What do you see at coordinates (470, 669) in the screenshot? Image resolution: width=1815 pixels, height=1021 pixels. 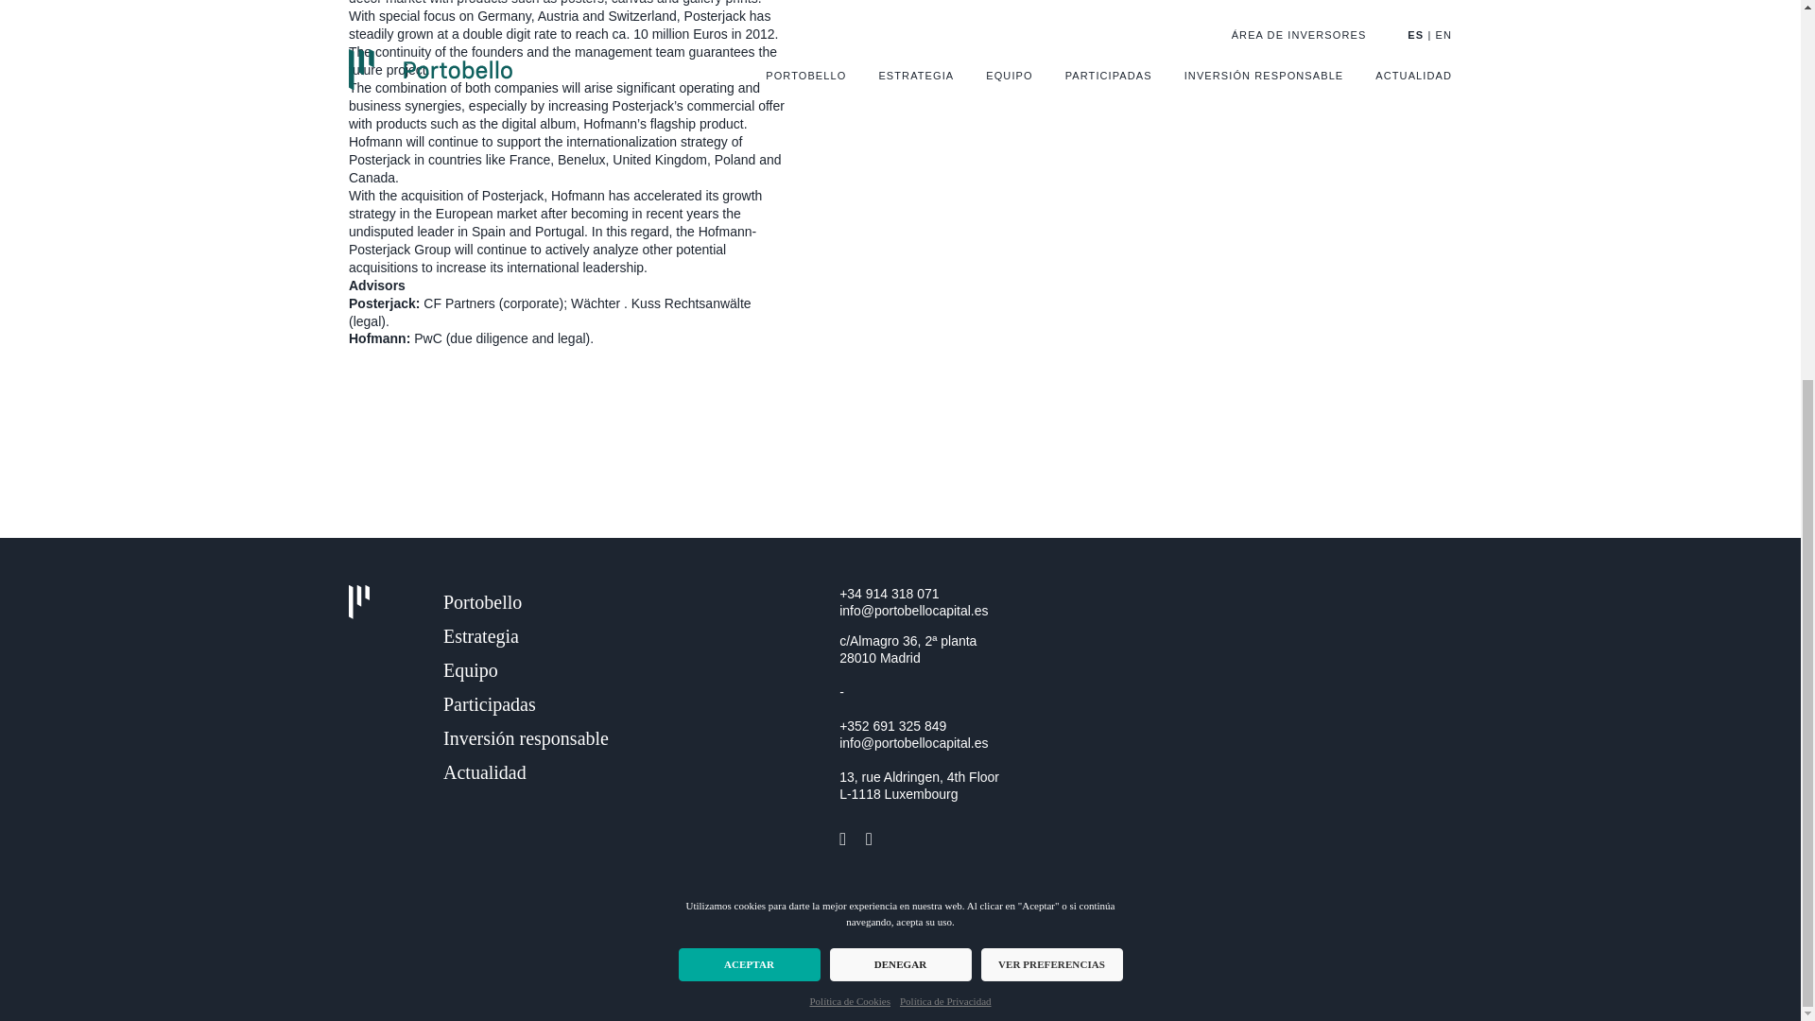 I see `Equipo` at bounding box center [470, 669].